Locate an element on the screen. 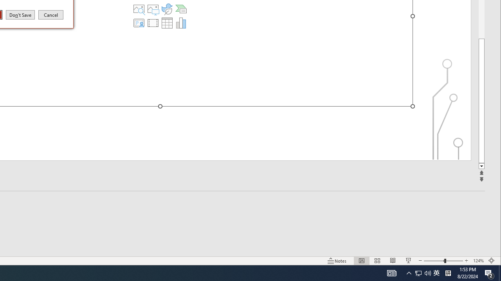 This screenshot has width=501, height=281. Pictures is located at coordinates (153, 9).